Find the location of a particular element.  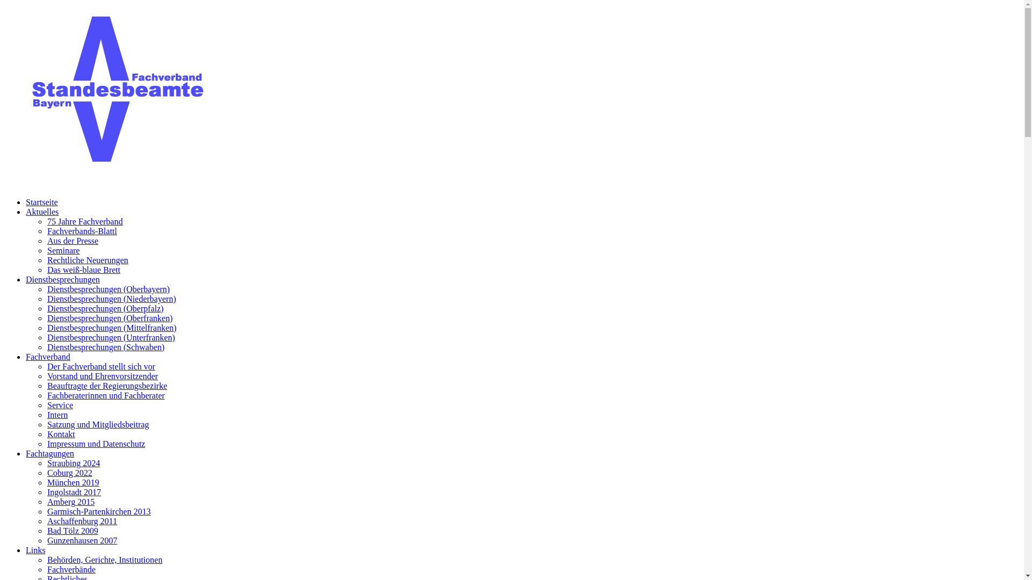

75 Jahre Fachverband is located at coordinates (85, 221).